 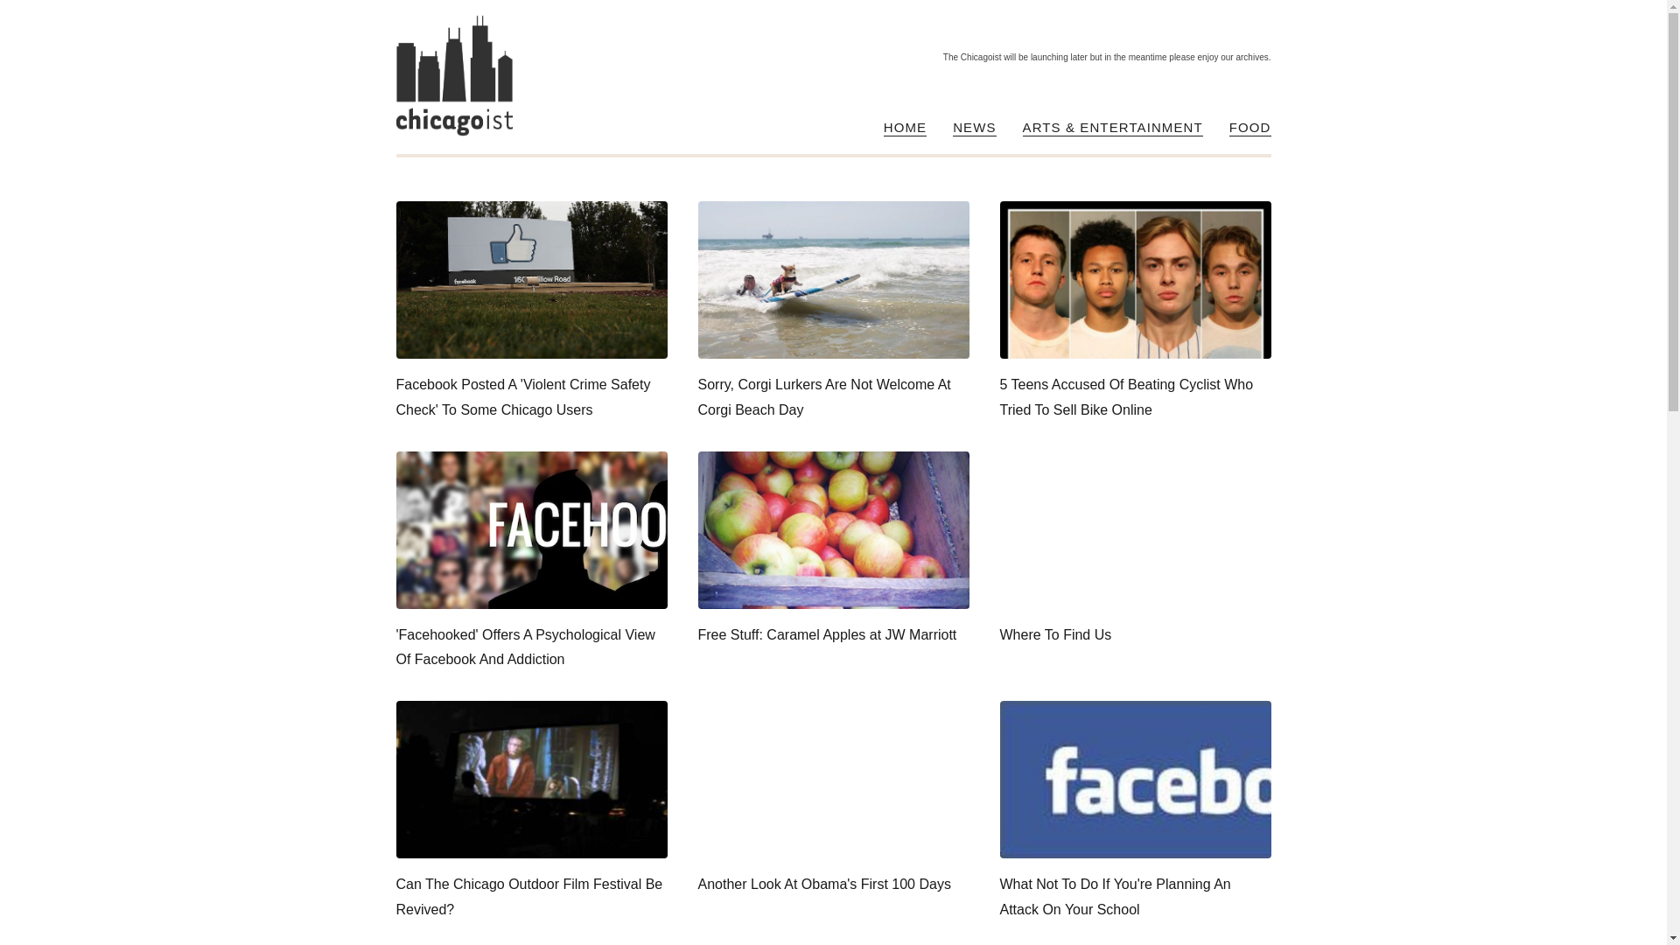 What do you see at coordinates (1134, 549) in the screenshot?
I see `Where To Find Us` at bounding box center [1134, 549].